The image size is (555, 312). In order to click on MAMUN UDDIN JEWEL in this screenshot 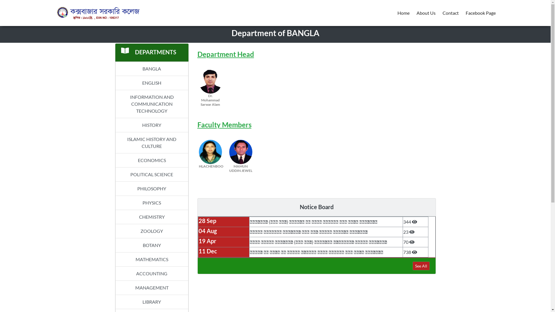, I will do `click(241, 158)`.